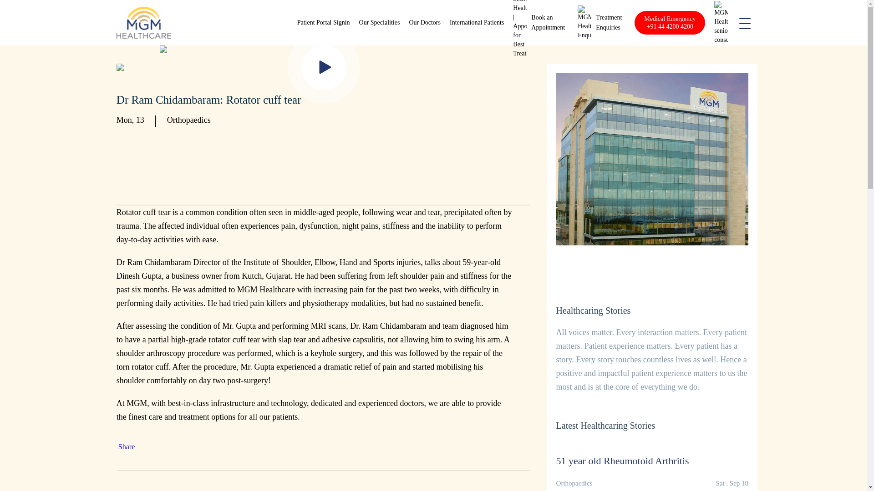 Image resolution: width=874 pixels, height=491 pixels. I want to click on Patient Portal Signin, so click(609, 23).